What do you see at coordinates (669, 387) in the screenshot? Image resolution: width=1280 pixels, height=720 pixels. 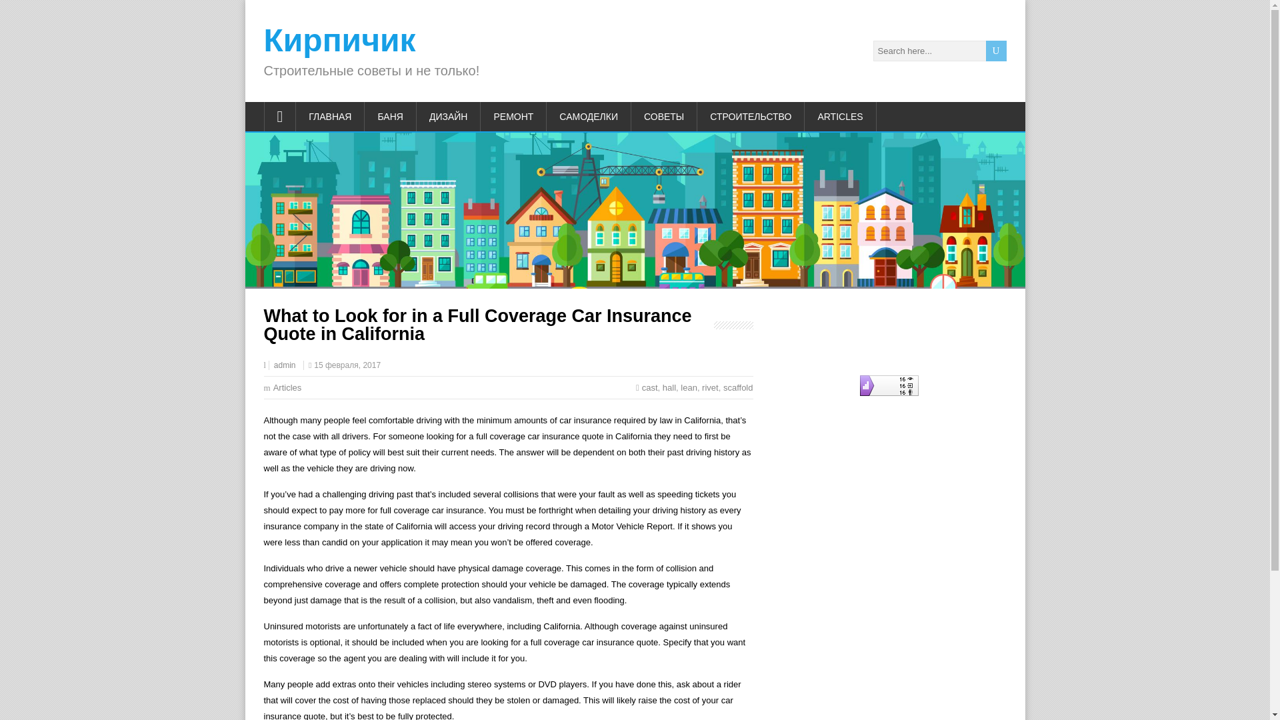 I see `hall` at bounding box center [669, 387].